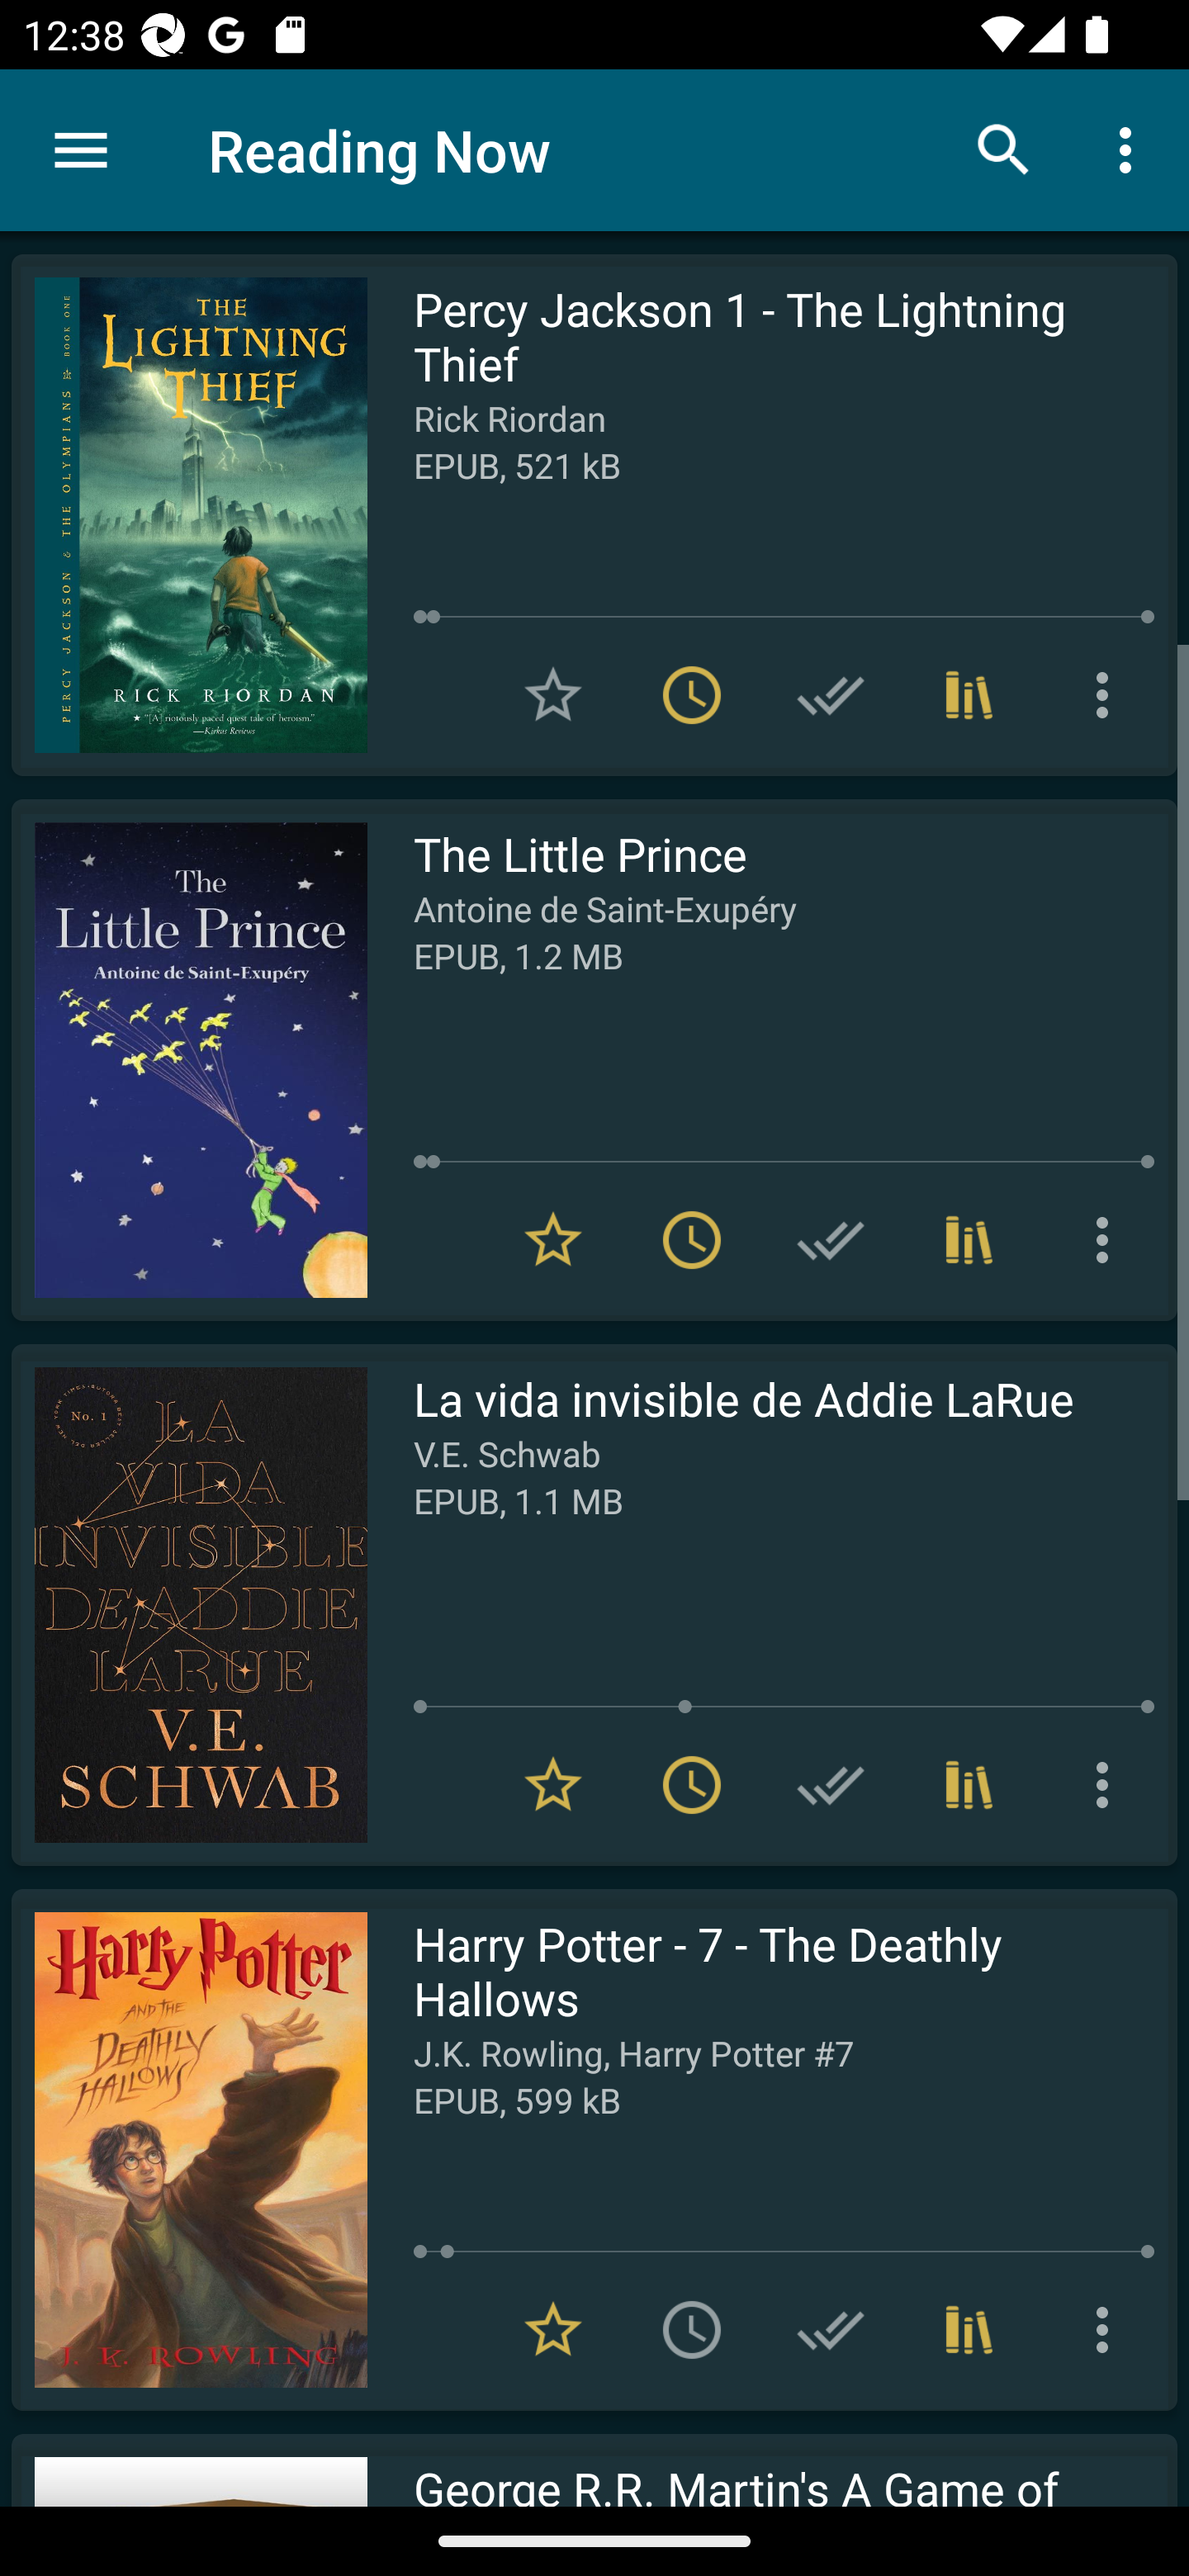  Describe the element at coordinates (553, 1238) in the screenshot. I see `Remove from Favorites` at that location.